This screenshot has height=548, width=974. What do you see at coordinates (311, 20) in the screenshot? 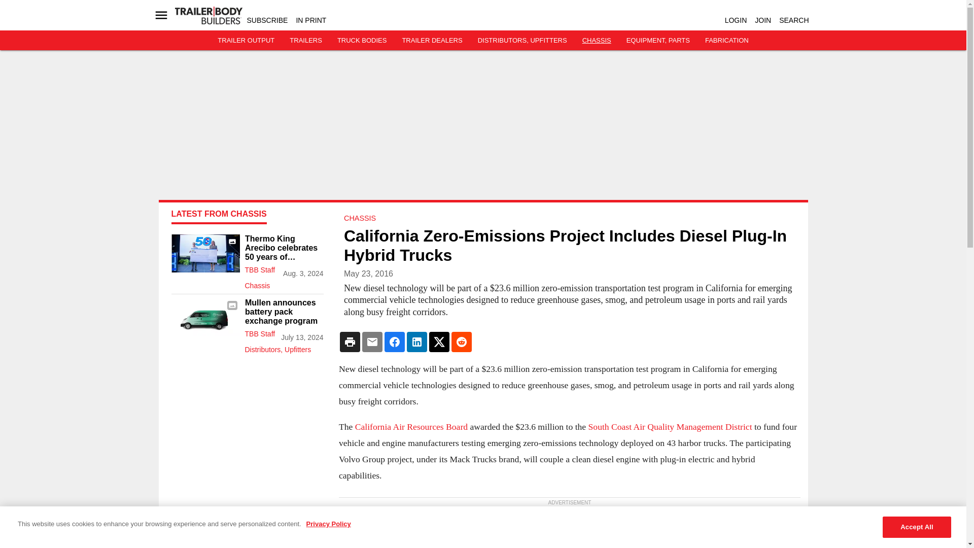
I see `IN PRINT` at bounding box center [311, 20].